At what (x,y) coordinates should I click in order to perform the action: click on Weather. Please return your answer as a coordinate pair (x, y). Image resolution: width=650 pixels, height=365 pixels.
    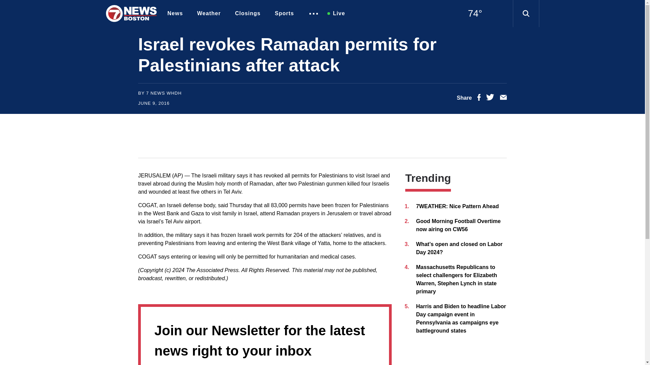
    Looking at the image, I should click on (211, 14).